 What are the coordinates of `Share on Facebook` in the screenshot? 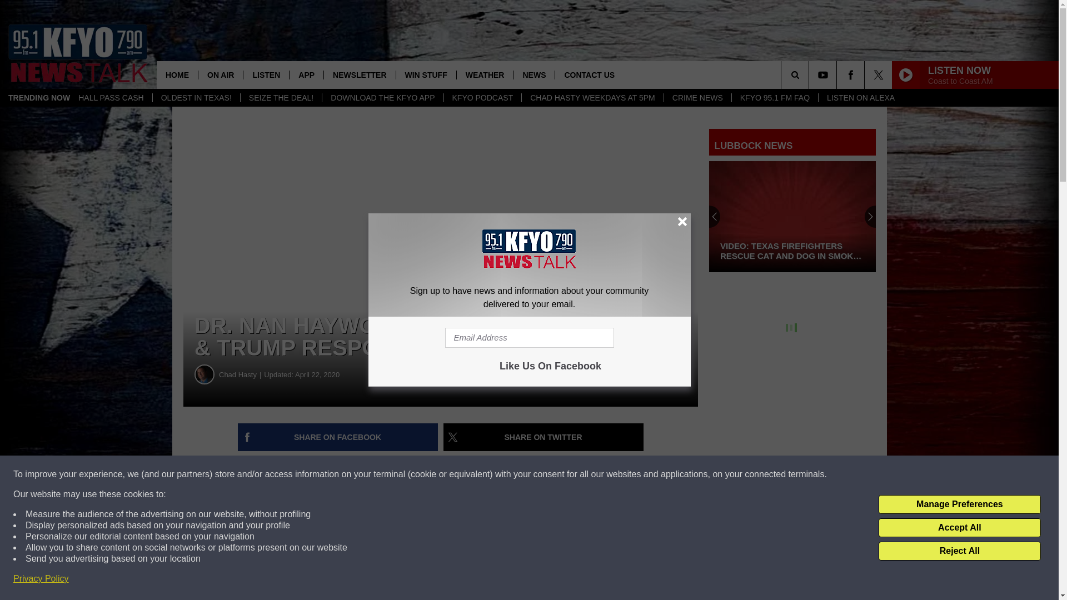 It's located at (338, 437).